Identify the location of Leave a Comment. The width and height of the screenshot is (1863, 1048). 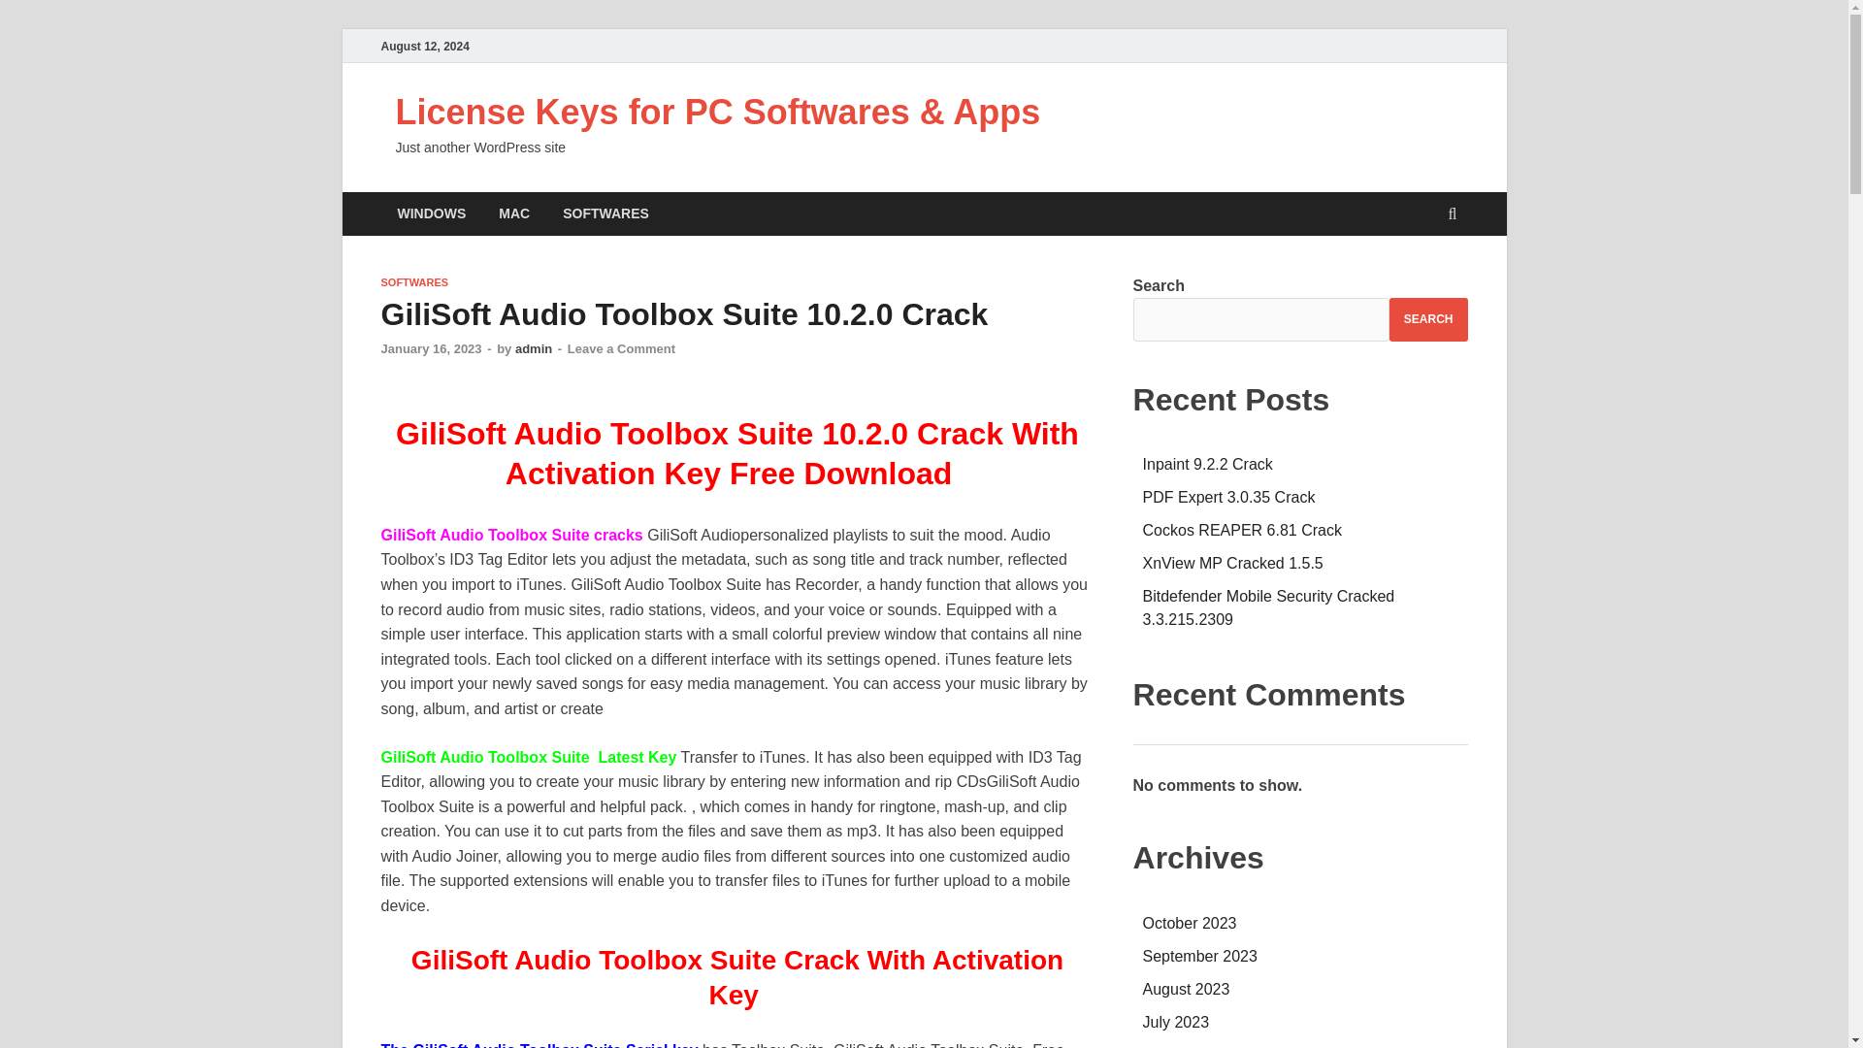
(621, 349).